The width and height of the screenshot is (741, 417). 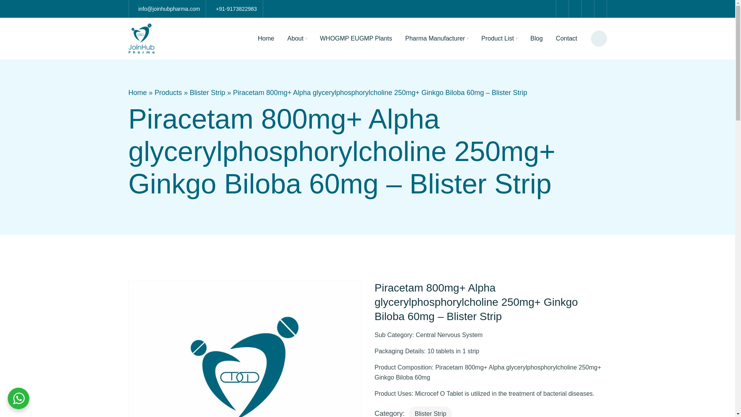 I want to click on Products, so click(x=168, y=92).